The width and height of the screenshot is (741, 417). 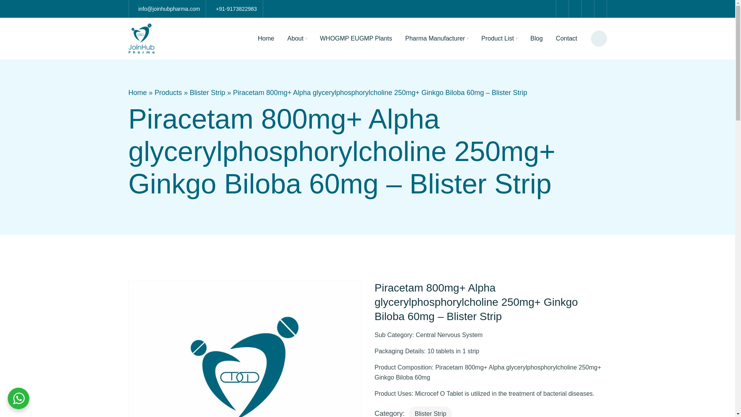 I want to click on Products, so click(x=168, y=92).